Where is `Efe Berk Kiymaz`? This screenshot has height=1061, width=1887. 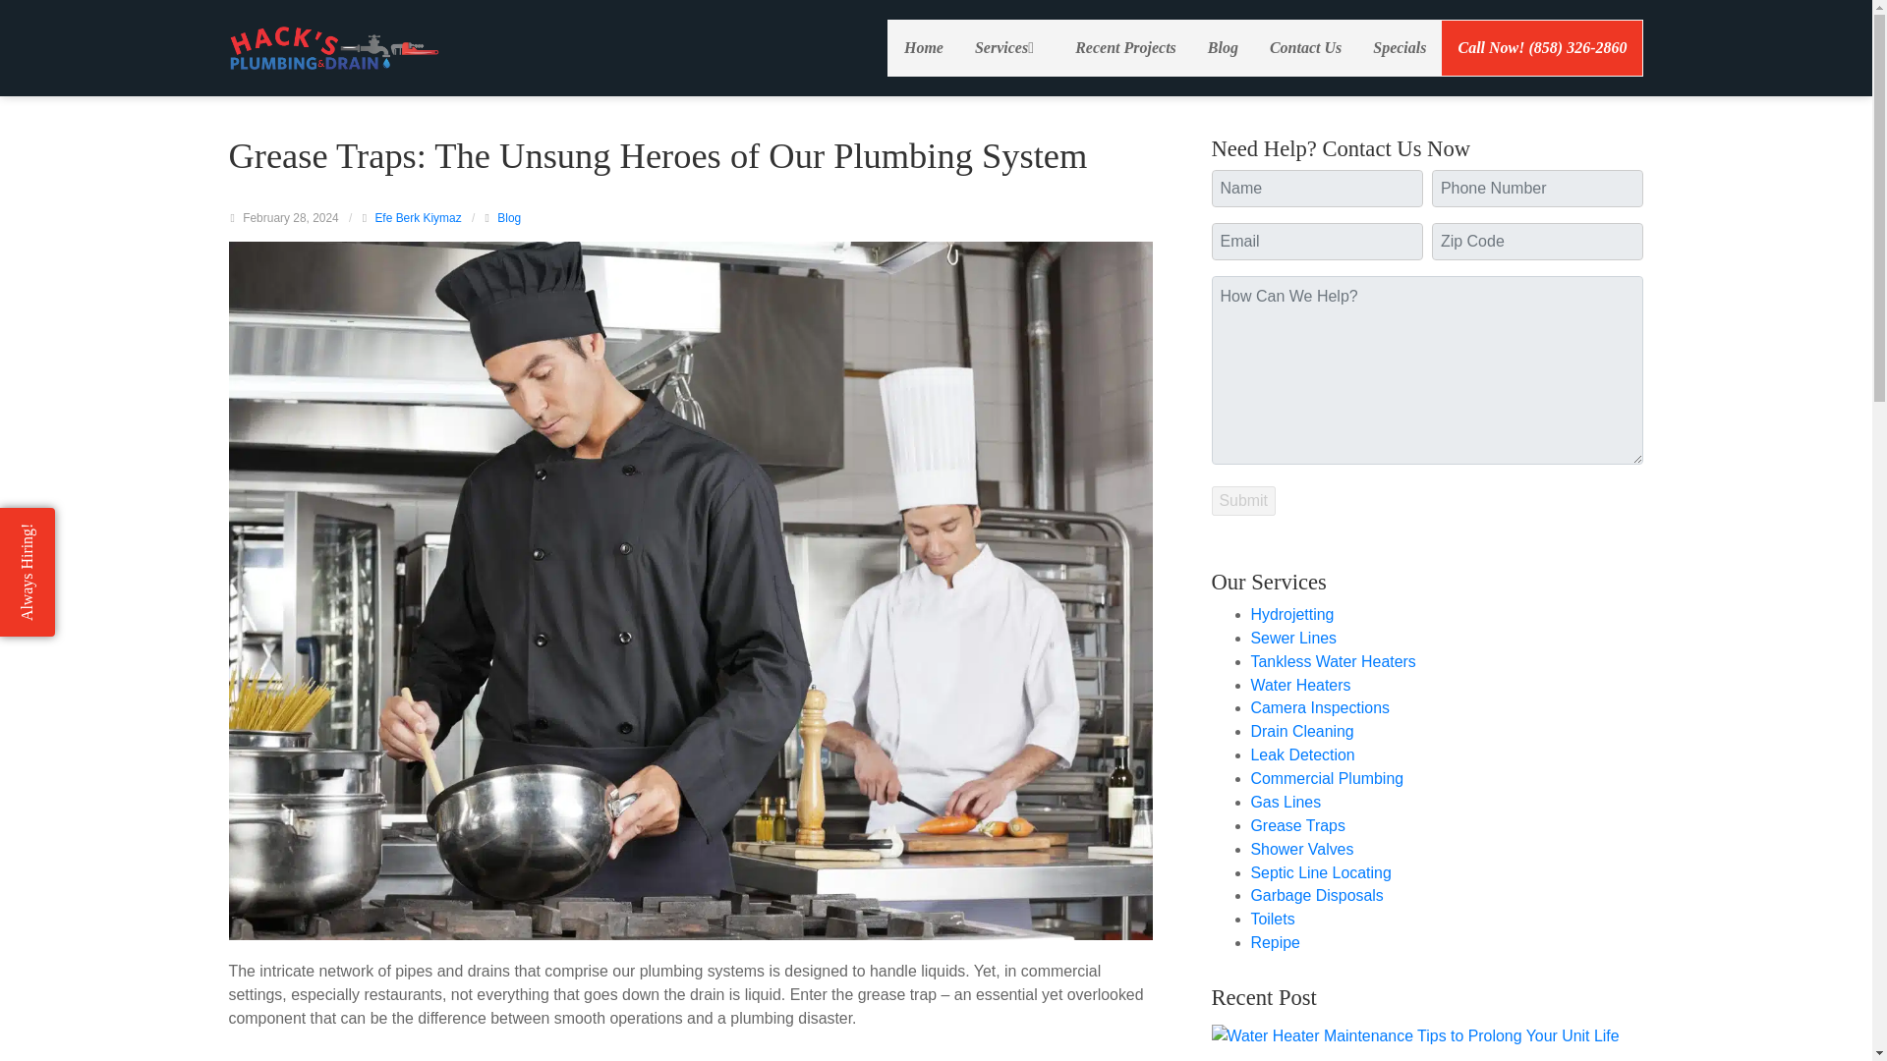 Efe Berk Kiymaz is located at coordinates (417, 217).